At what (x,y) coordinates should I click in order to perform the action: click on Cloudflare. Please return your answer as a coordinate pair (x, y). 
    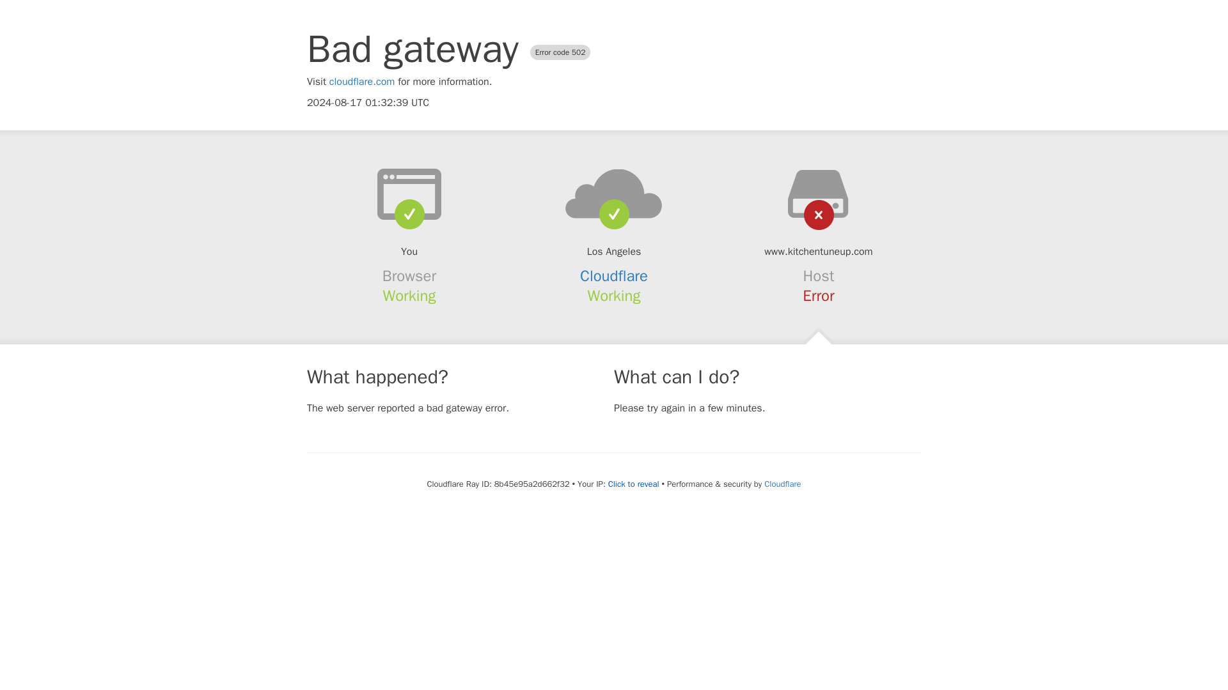
    Looking at the image, I should click on (782, 484).